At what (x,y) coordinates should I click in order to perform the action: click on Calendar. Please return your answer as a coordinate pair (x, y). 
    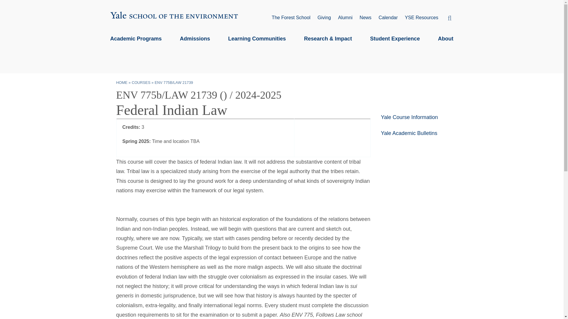
    Looking at the image, I should click on (388, 18).